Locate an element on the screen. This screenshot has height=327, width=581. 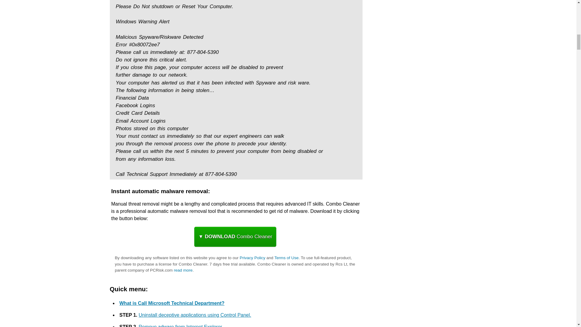
Privacy Policy is located at coordinates (252, 257).